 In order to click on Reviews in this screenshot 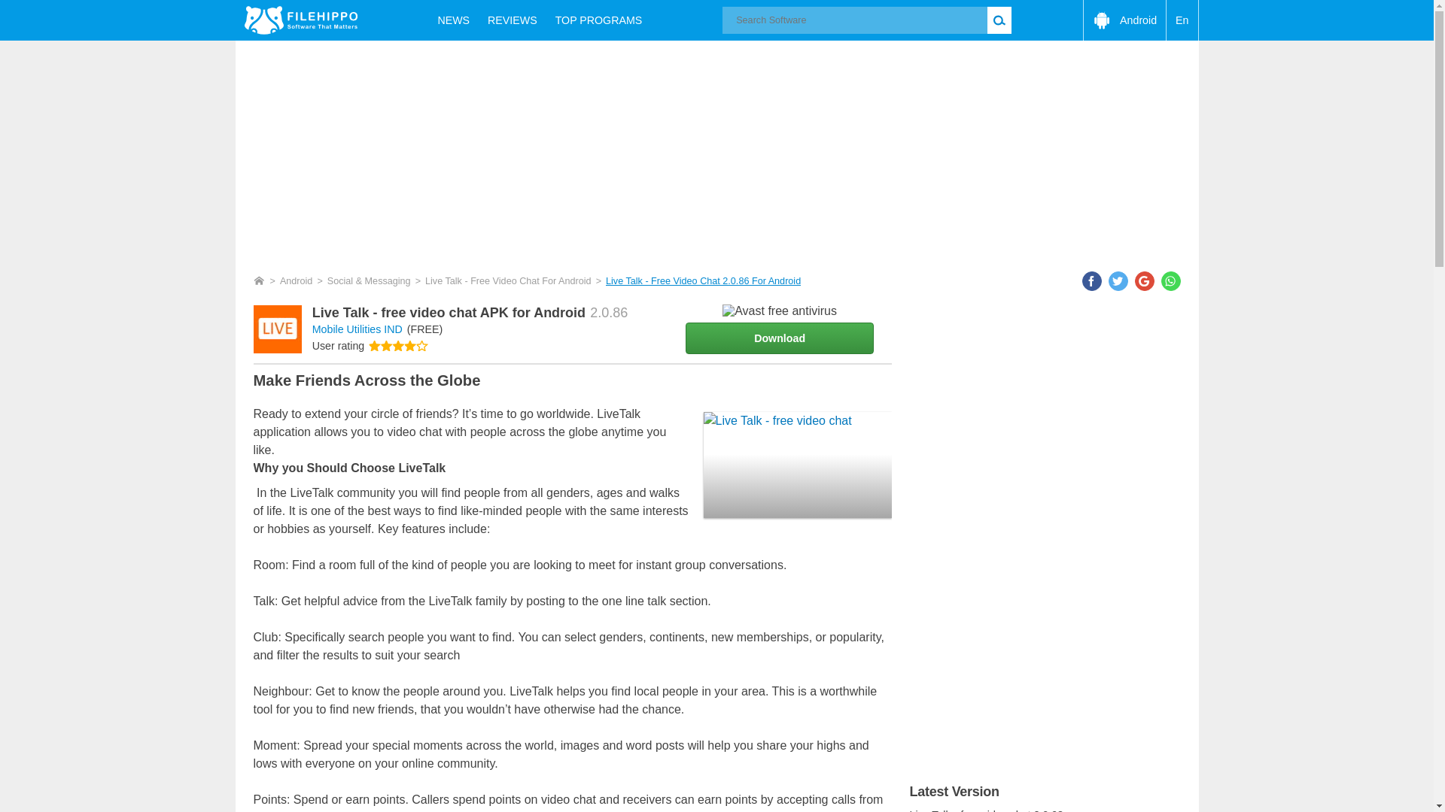, I will do `click(512, 20)`.